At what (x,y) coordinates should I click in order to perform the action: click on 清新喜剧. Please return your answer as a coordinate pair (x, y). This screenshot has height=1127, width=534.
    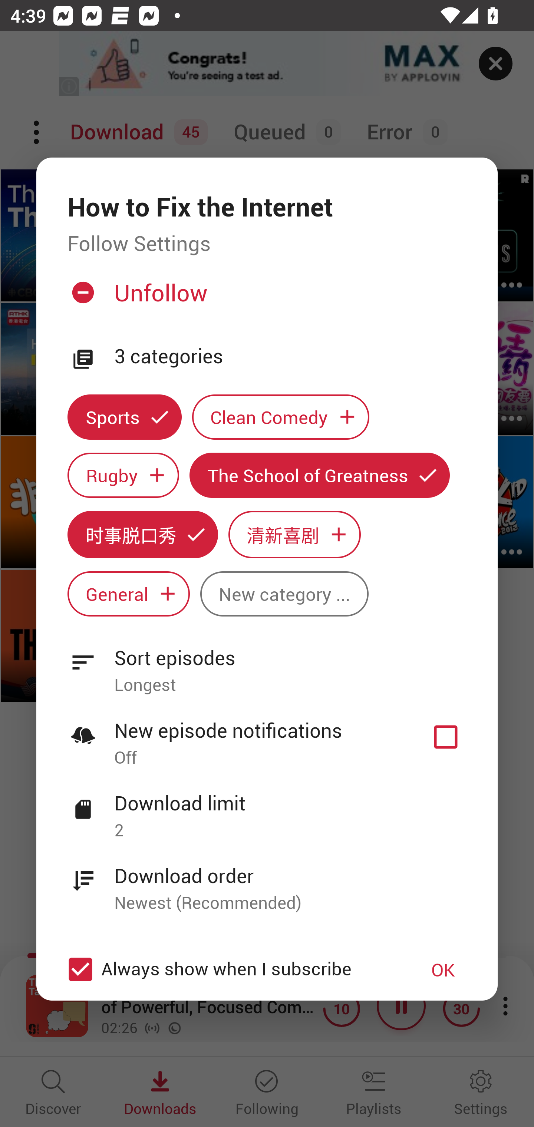
    Looking at the image, I should click on (294, 534).